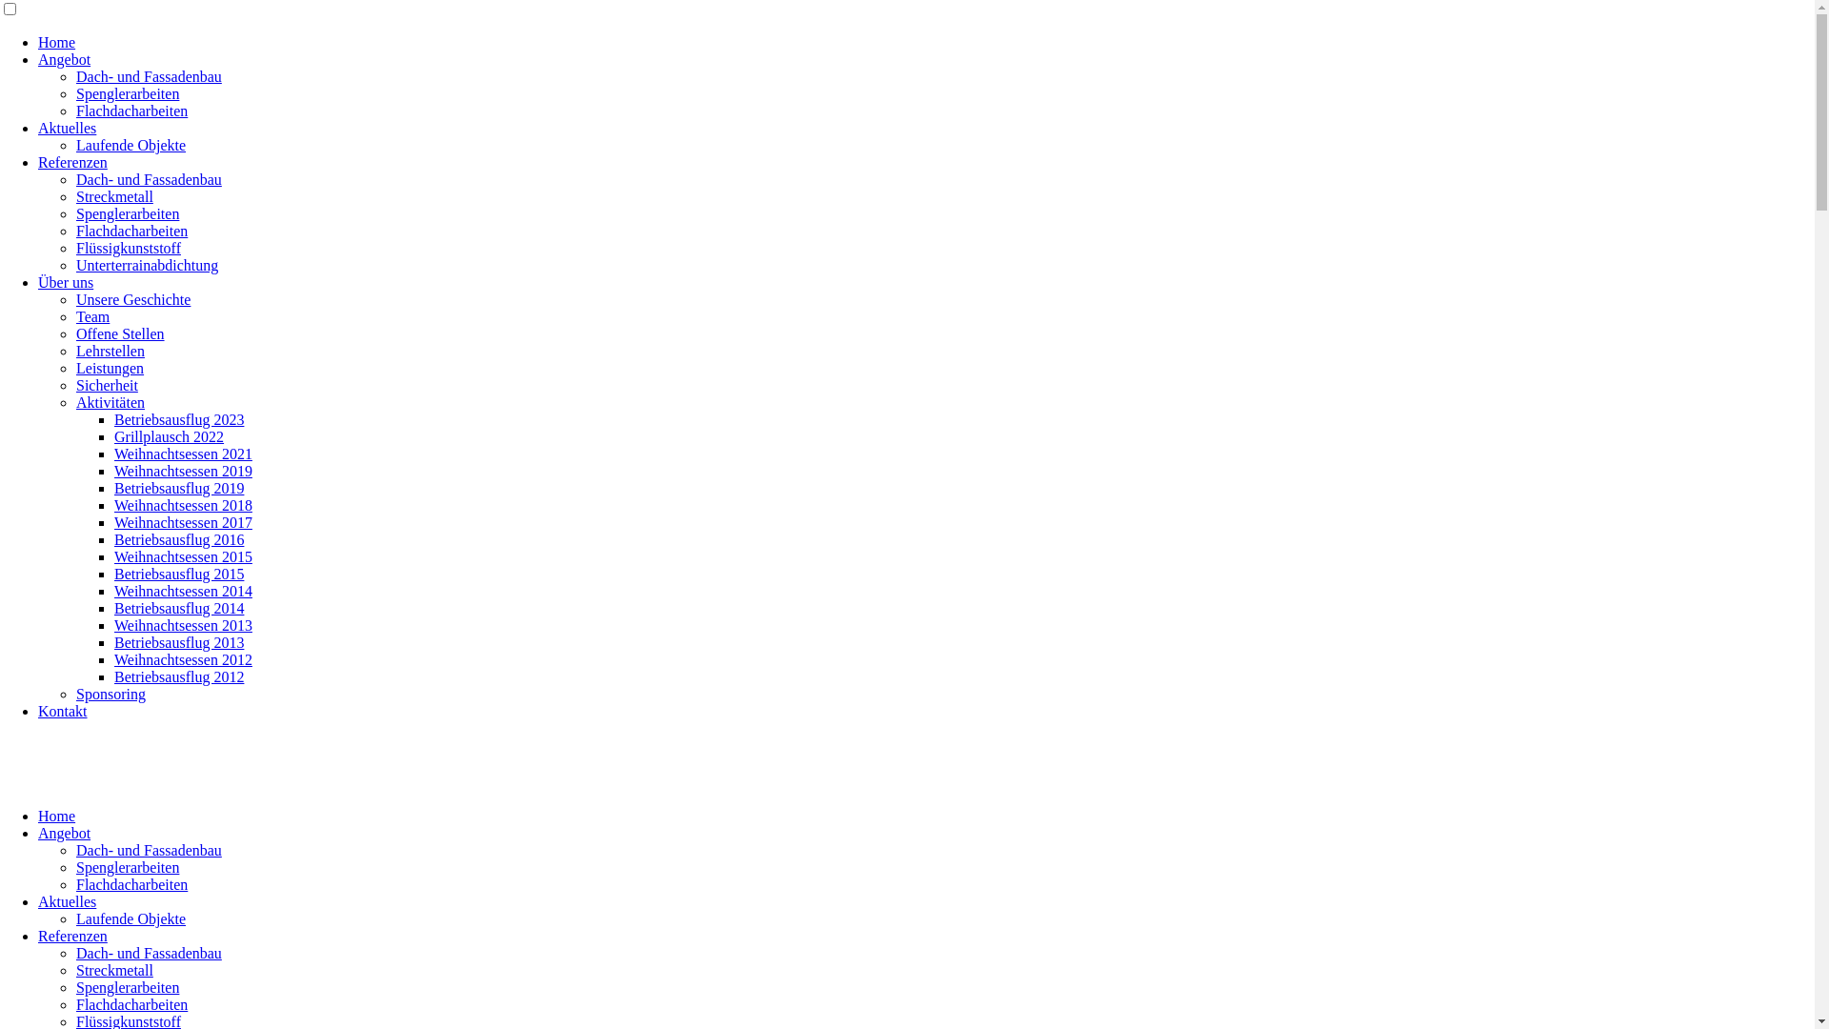 Image resolution: width=1829 pixels, height=1029 pixels. I want to click on Unsere Geschichte, so click(133, 299).